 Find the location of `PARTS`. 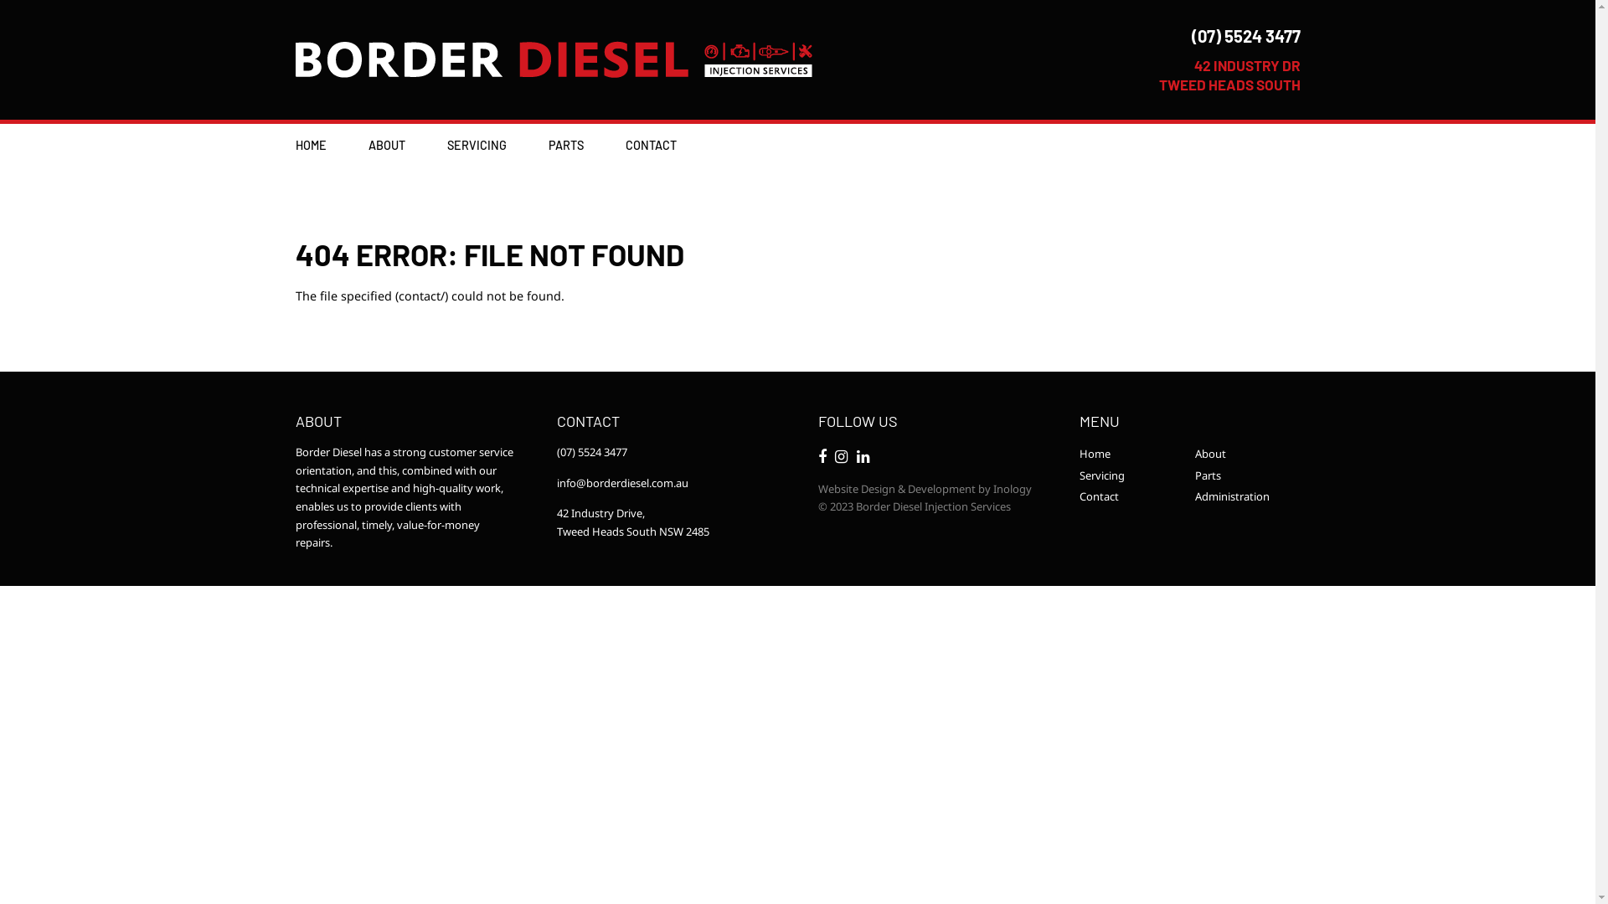

PARTS is located at coordinates (565, 146).